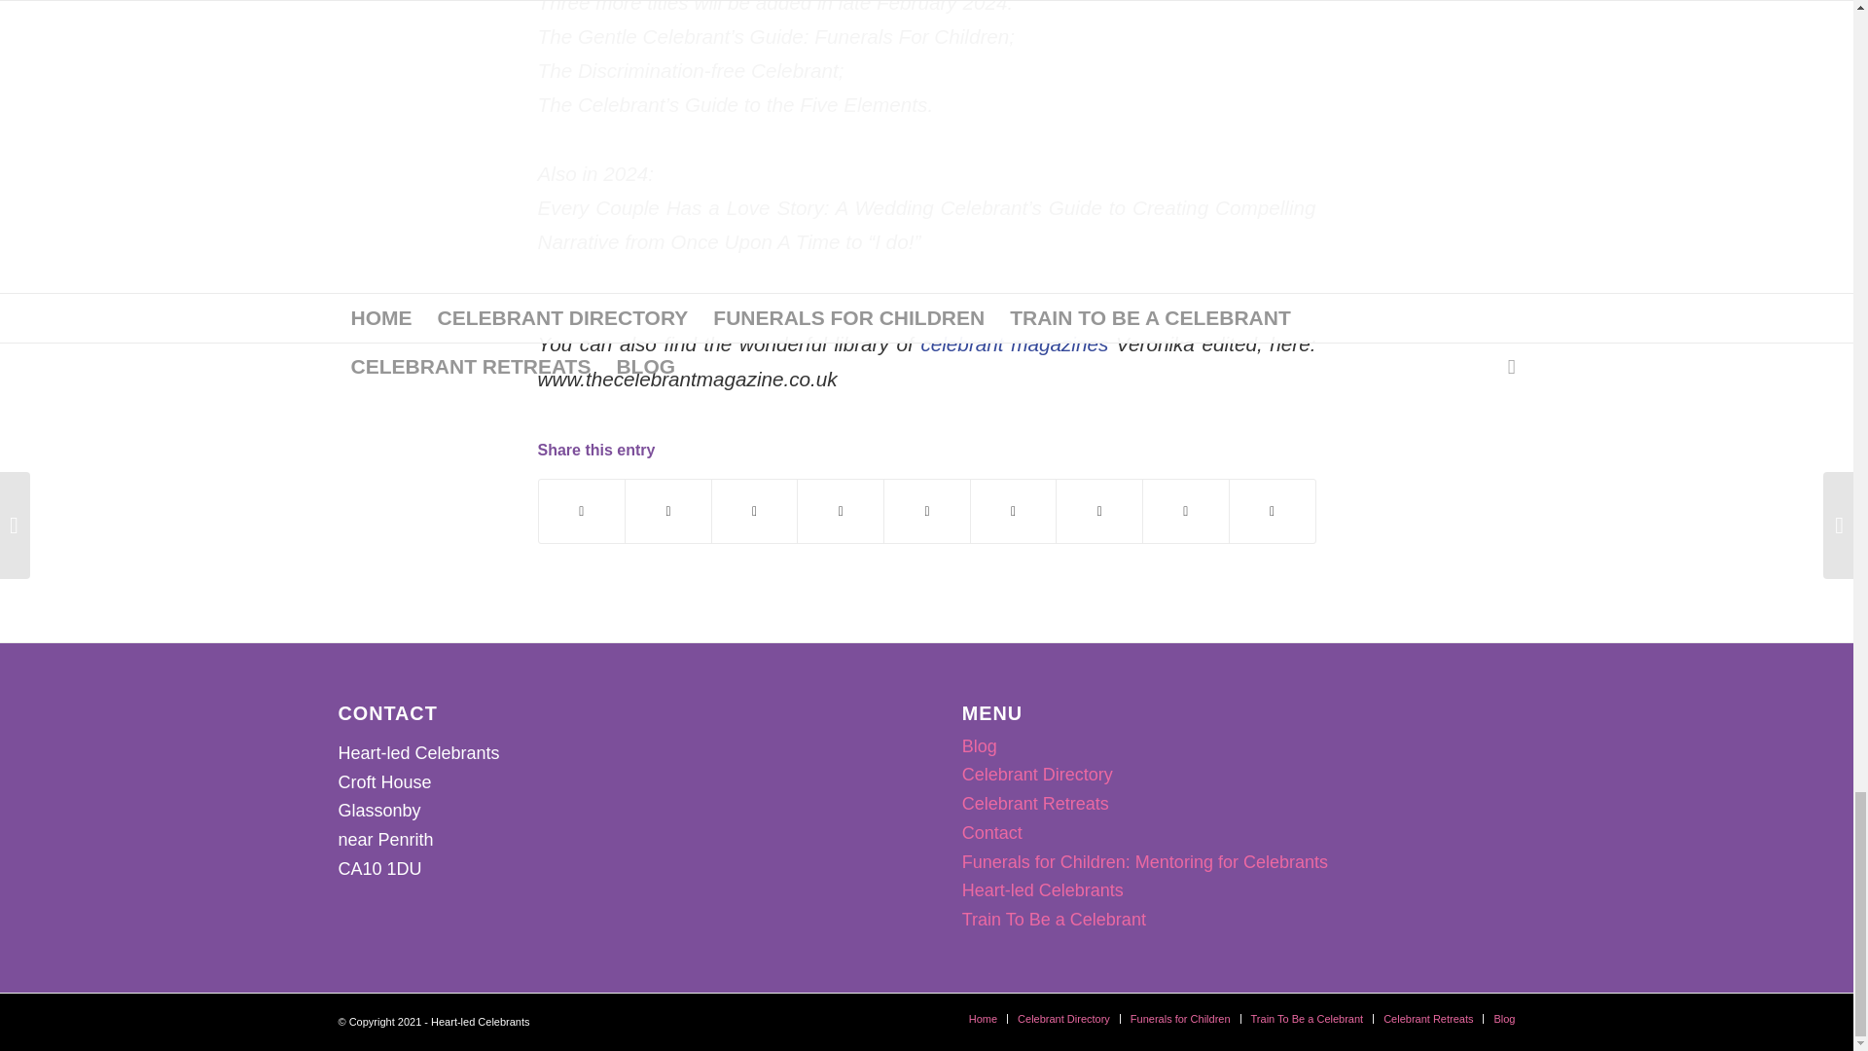  What do you see at coordinates (979, 745) in the screenshot?
I see `Blog` at bounding box center [979, 745].